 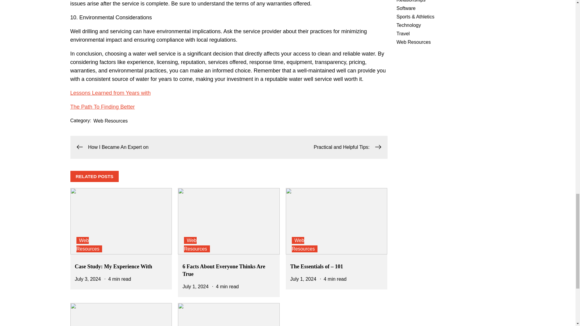 What do you see at coordinates (304, 245) in the screenshot?
I see `Web Resources` at bounding box center [304, 245].